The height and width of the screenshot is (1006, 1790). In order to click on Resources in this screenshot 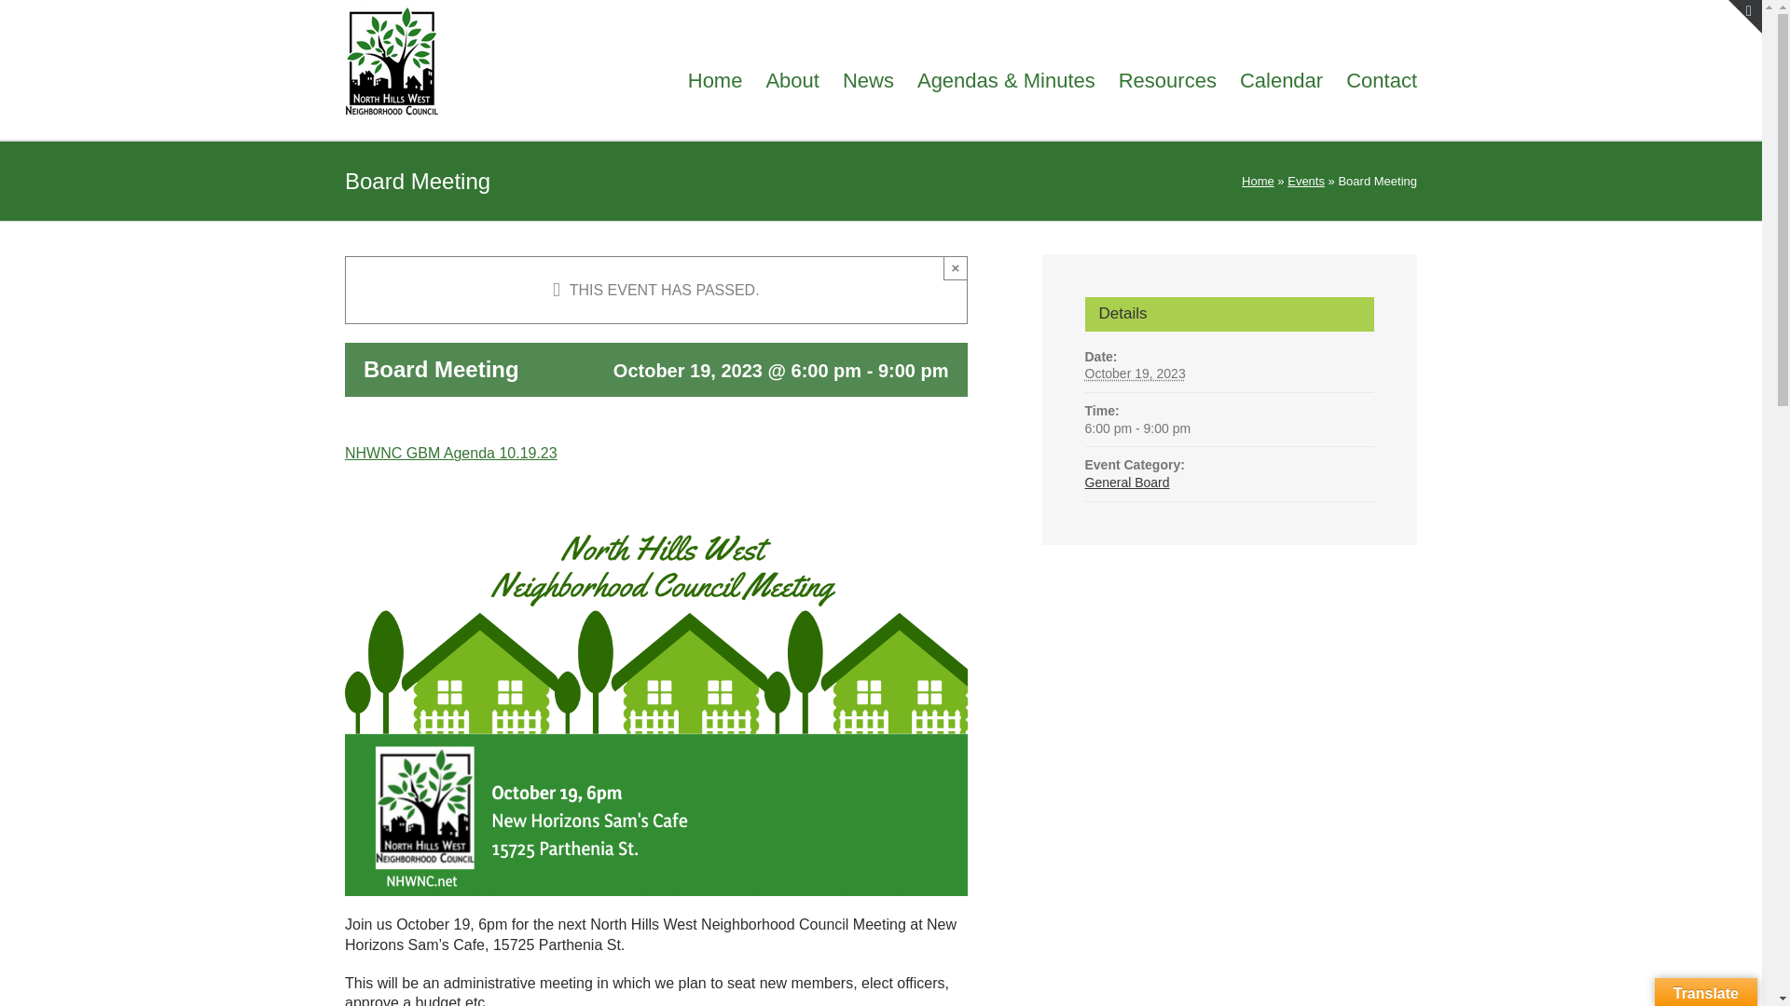, I will do `click(1167, 78)`.